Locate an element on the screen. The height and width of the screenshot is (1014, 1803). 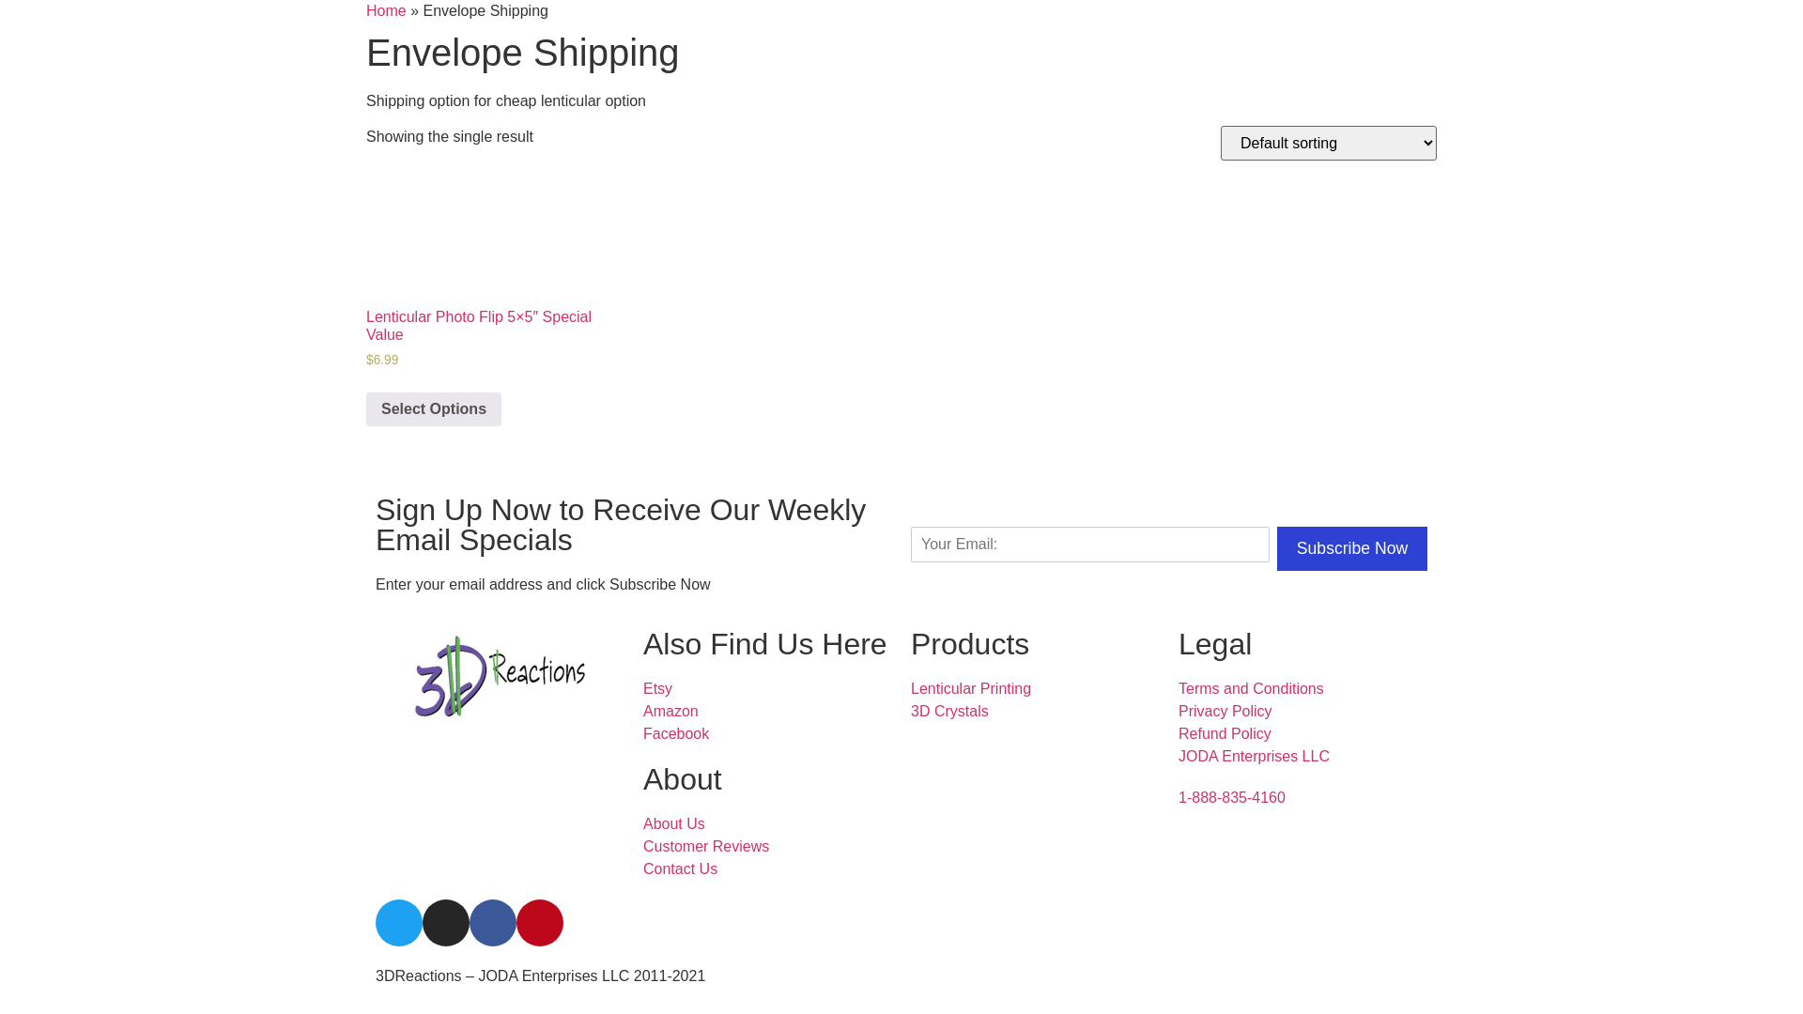
Select Options is located at coordinates (434, 409).